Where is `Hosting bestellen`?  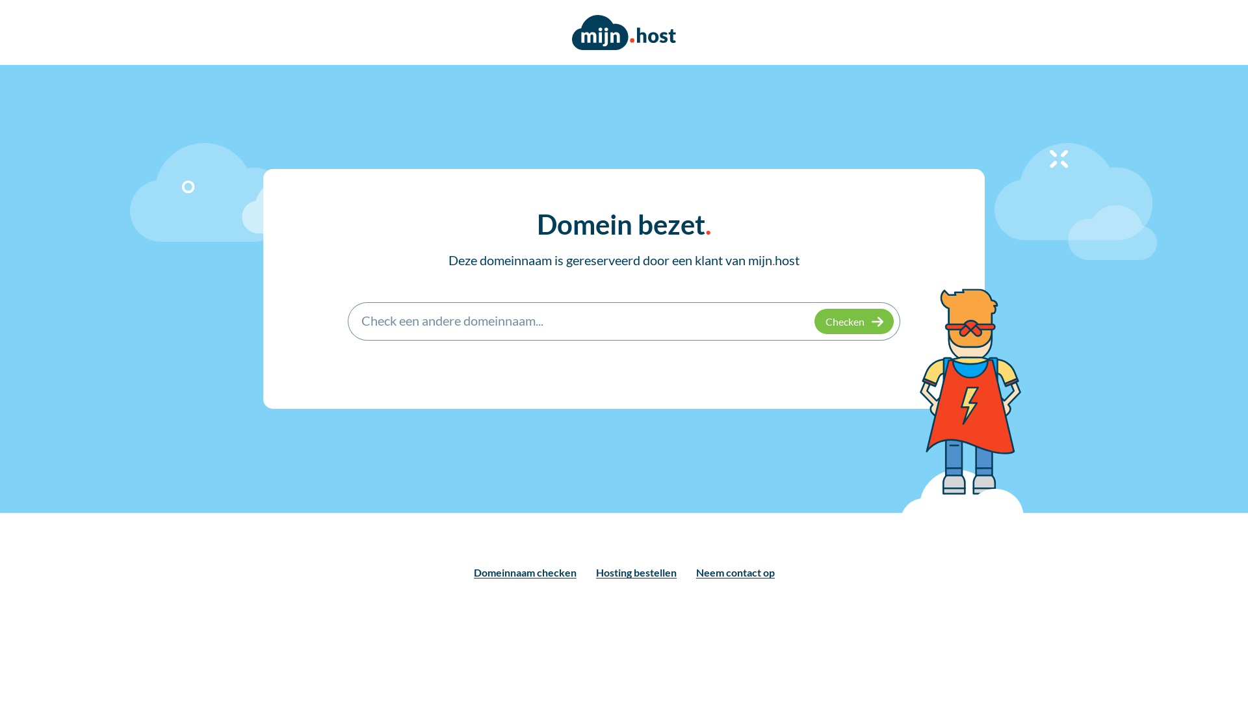
Hosting bestellen is located at coordinates (636, 573).